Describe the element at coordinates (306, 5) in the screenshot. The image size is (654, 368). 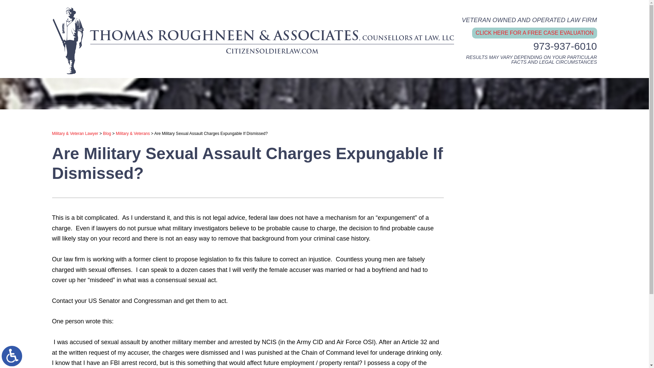
I see `EMAIL` at that location.